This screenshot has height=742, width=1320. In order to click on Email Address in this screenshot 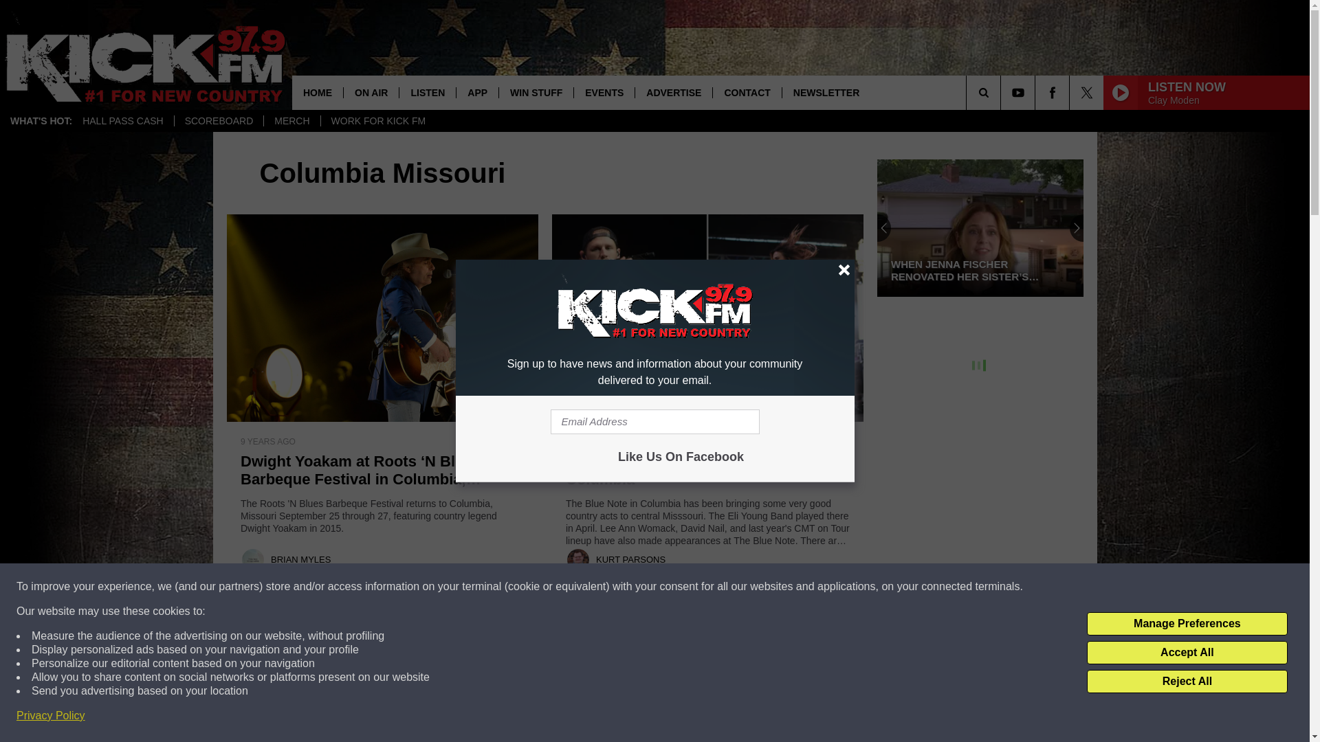, I will do `click(654, 422)`.